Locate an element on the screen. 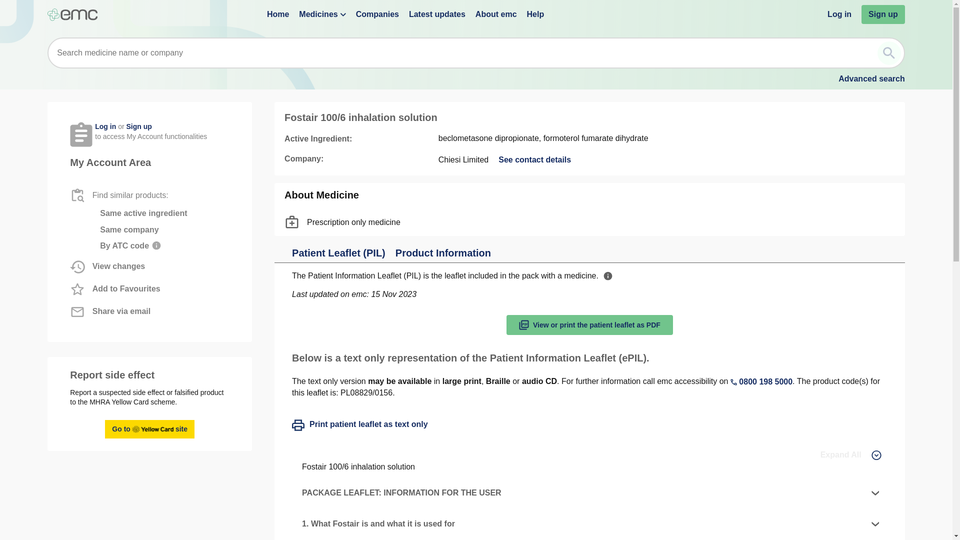 The height and width of the screenshot is (540, 960). Advanced search is located at coordinates (871, 79).